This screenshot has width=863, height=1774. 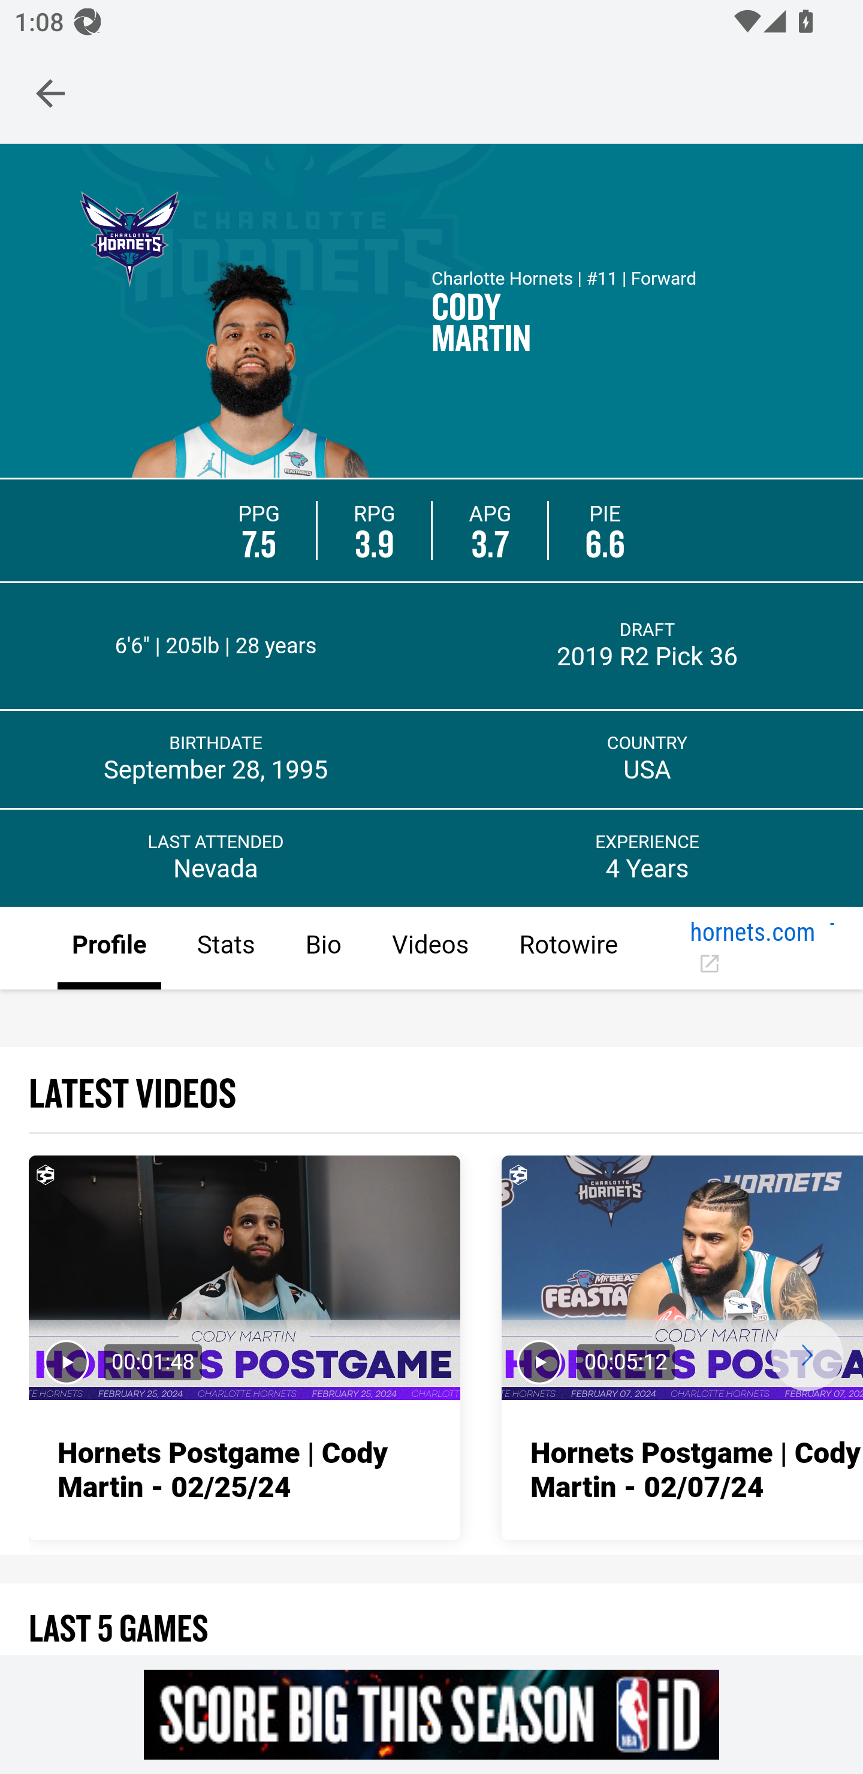 What do you see at coordinates (50, 93) in the screenshot?
I see `Navigate up` at bounding box center [50, 93].